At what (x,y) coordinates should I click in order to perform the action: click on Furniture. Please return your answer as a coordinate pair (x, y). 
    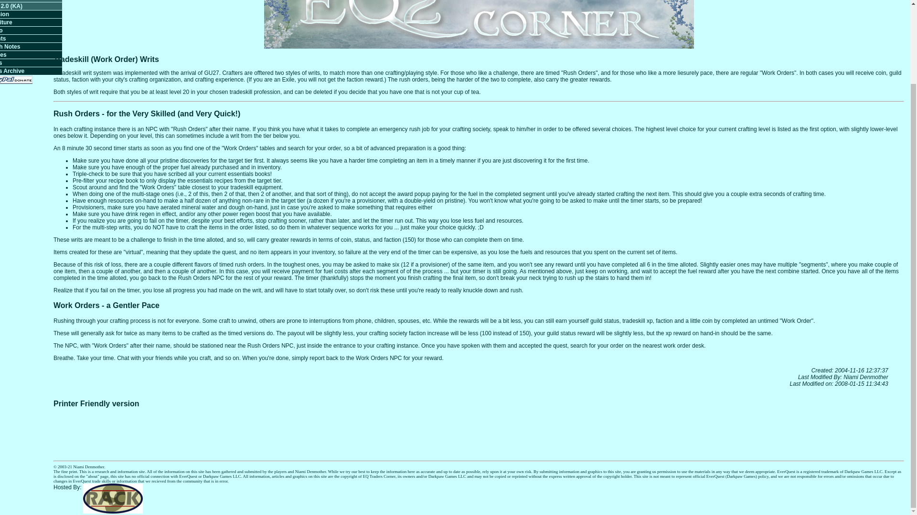
    Looking at the image, I should click on (31, 22).